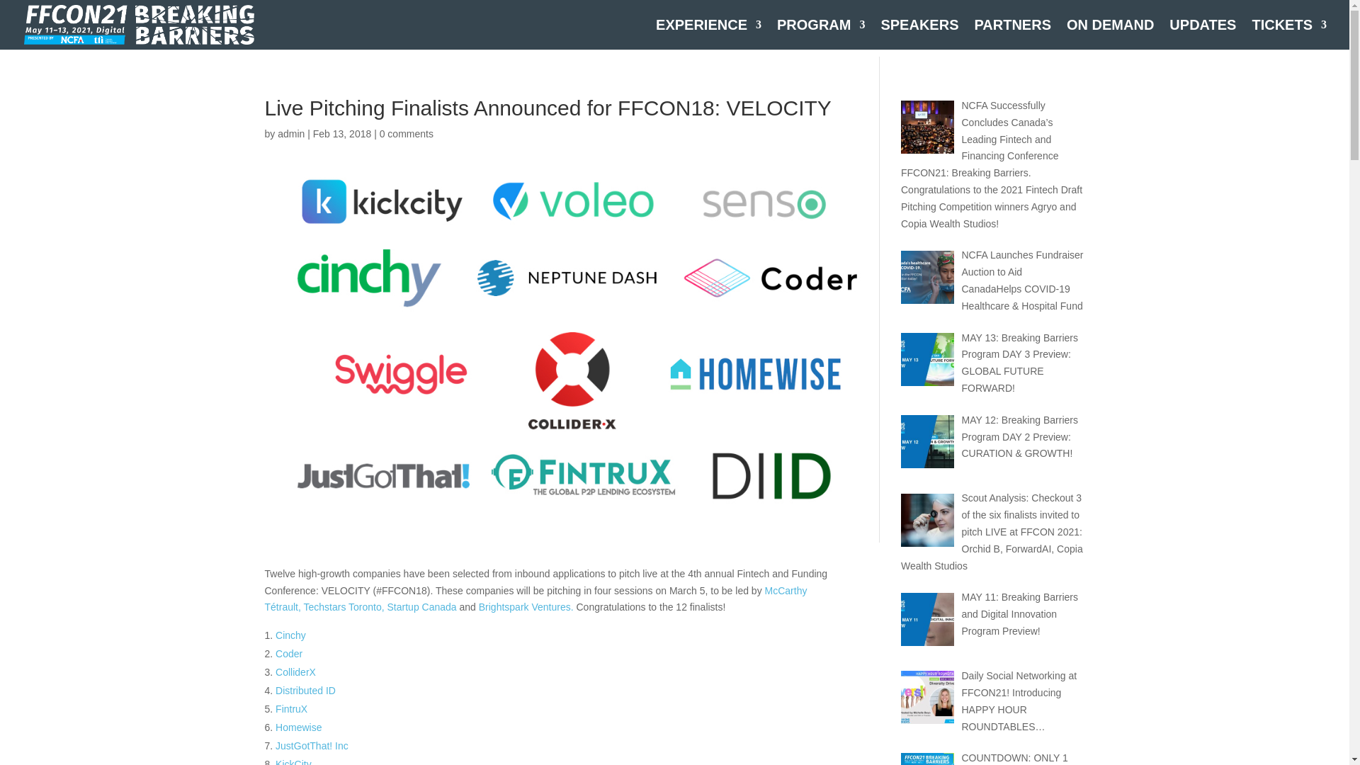  I want to click on SPEAKERS, so click(919, 35).